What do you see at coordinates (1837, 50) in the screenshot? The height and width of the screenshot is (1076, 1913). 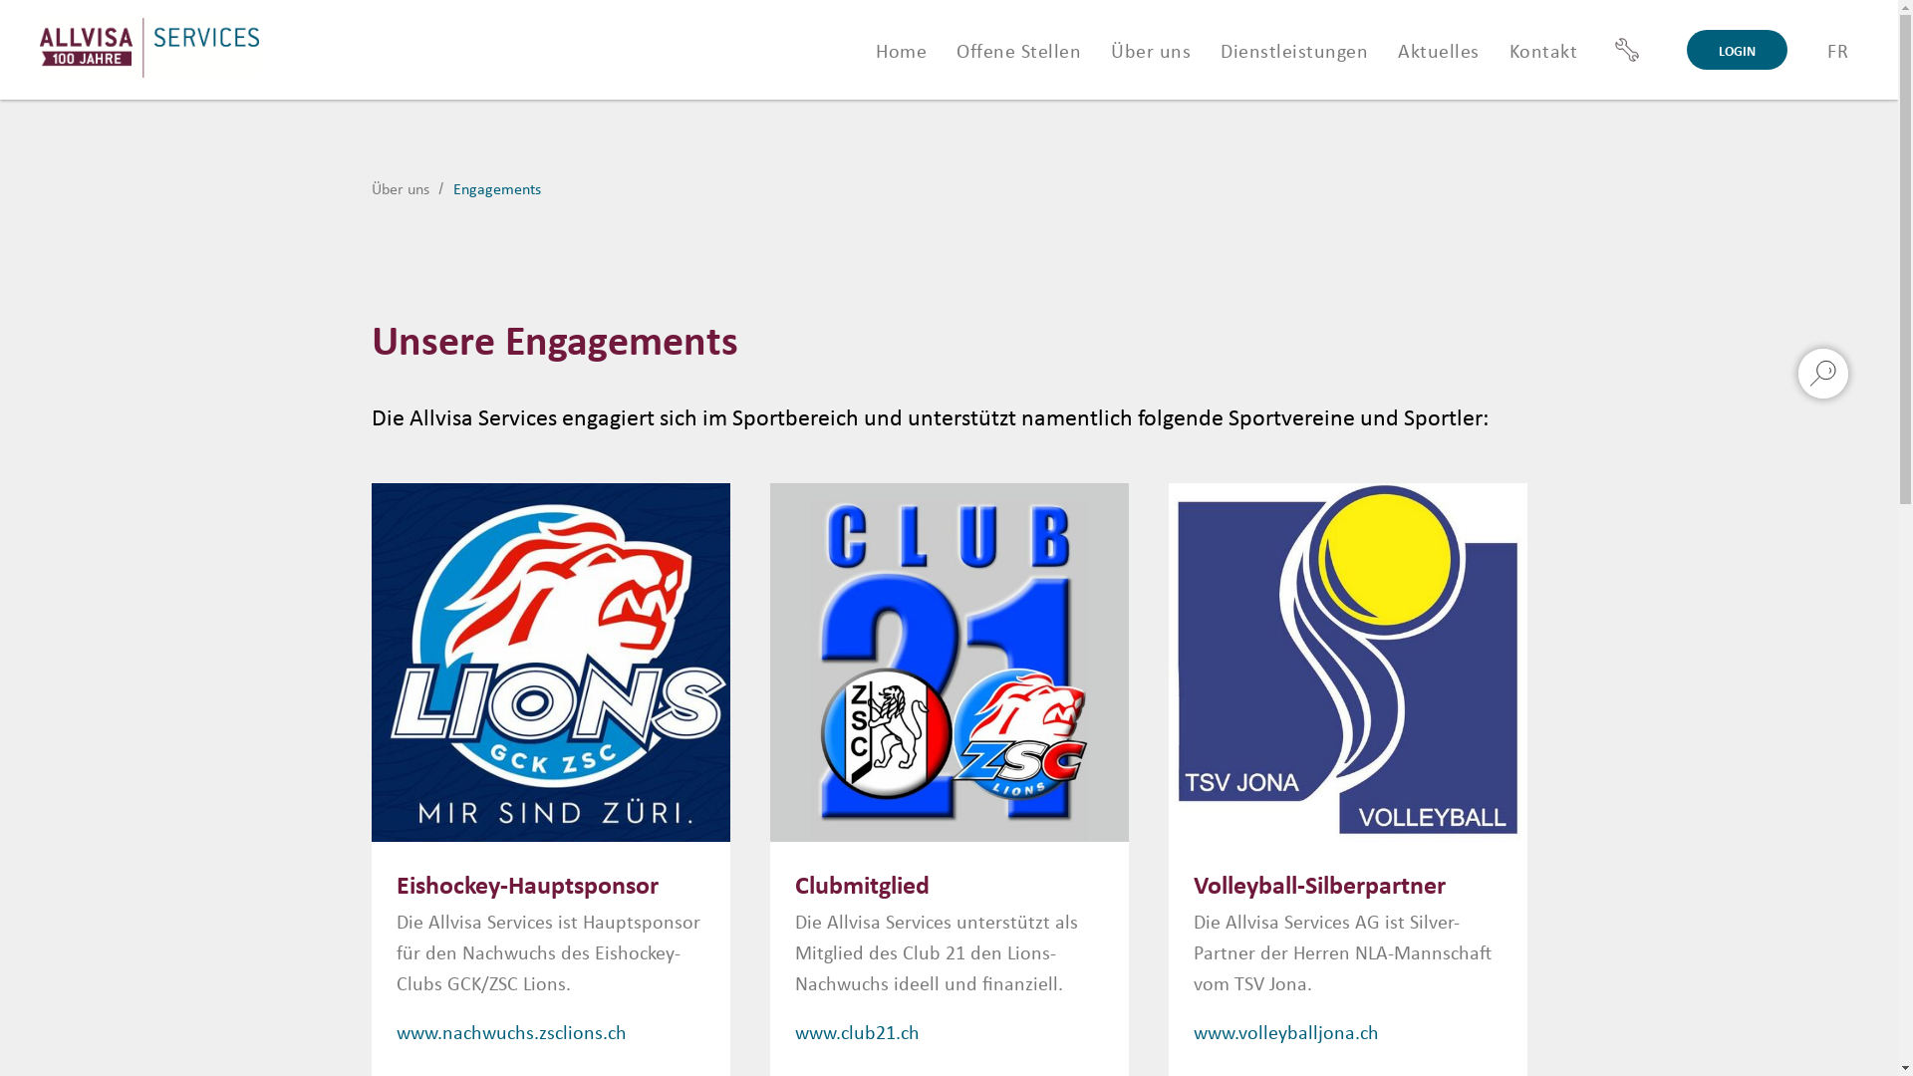 I see `FR` at bounding box center [1837, 50].